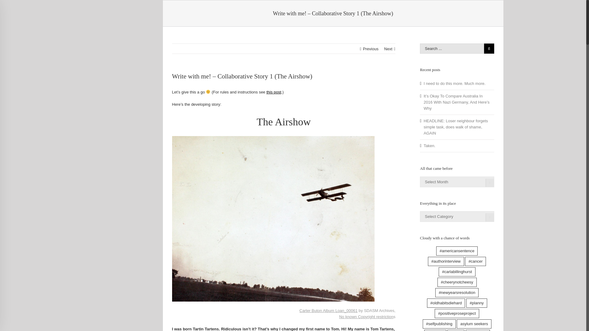 The width and height of the screenshot is (589, 331). What do you see at coordinates (367, 317) in the screenshot?
I see `No known Copyright restrictions` at bounding box center [367, 317].